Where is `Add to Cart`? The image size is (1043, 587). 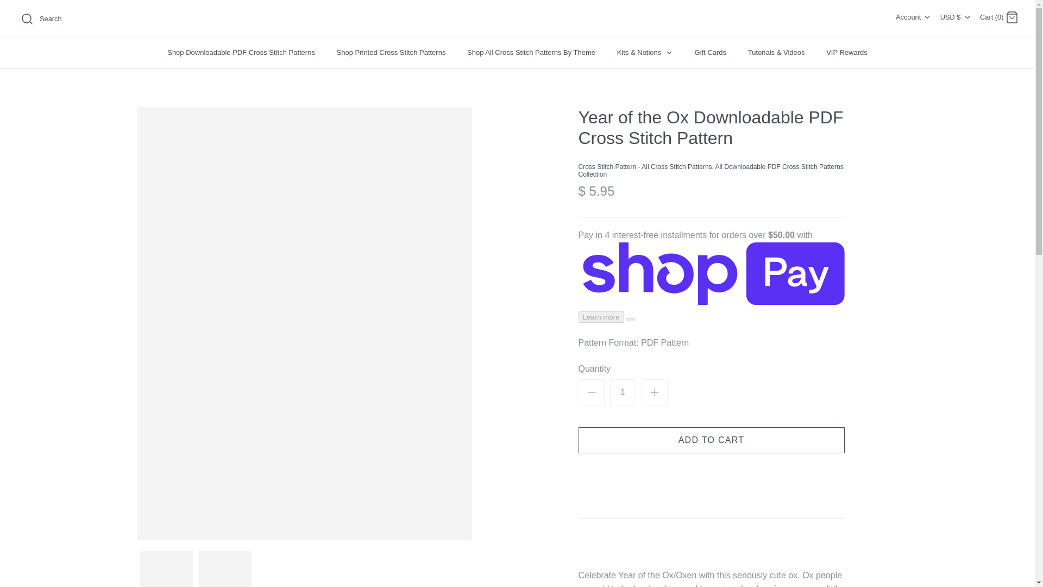 Add to Cart is located at coordinates (711, 440).